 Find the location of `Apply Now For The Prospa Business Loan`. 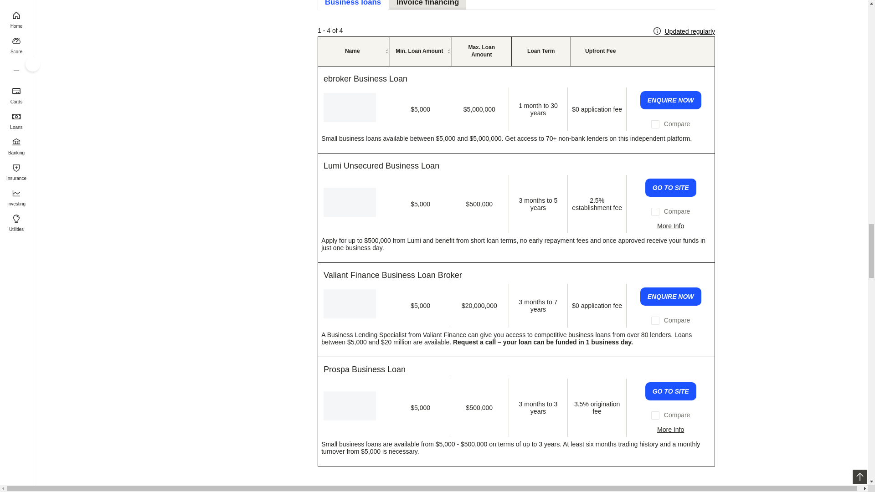

Apply Now For The Prospa Business Loan is located at coordinates (671, 391).